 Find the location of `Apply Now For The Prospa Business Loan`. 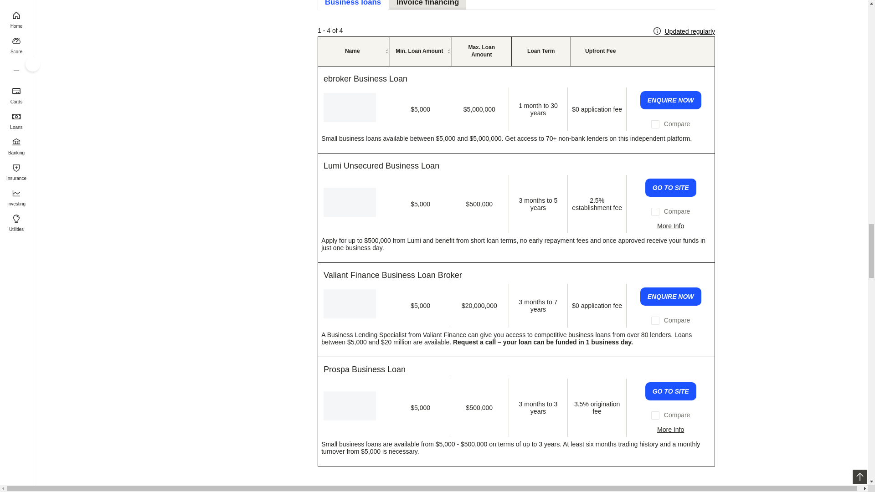

Apply Now For The Prospa Business Loan is located at coordinates (671, 391).